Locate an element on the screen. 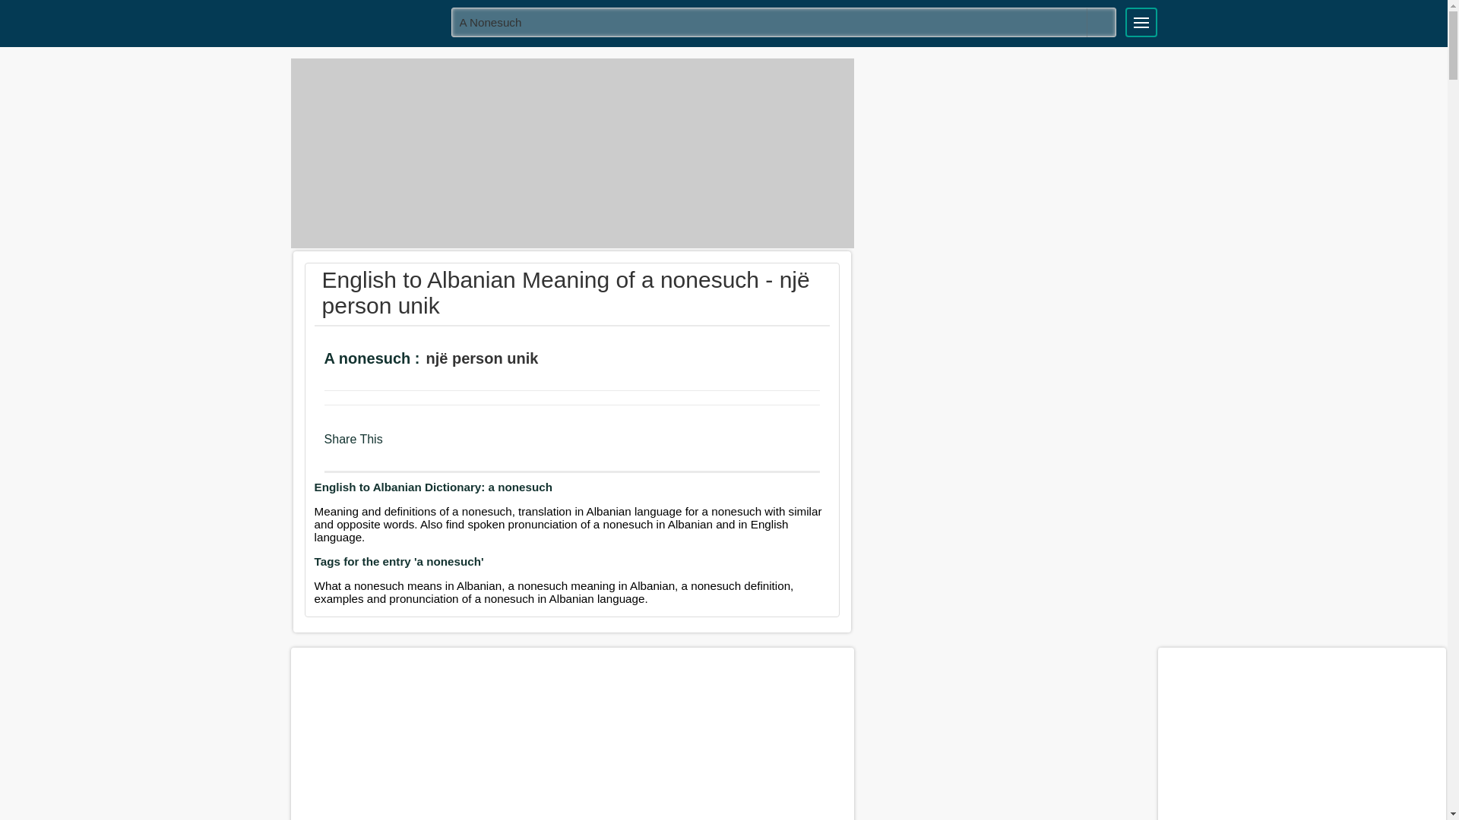 The image size is (1459, 820). Linkedin is located at coordinates (459, 446).